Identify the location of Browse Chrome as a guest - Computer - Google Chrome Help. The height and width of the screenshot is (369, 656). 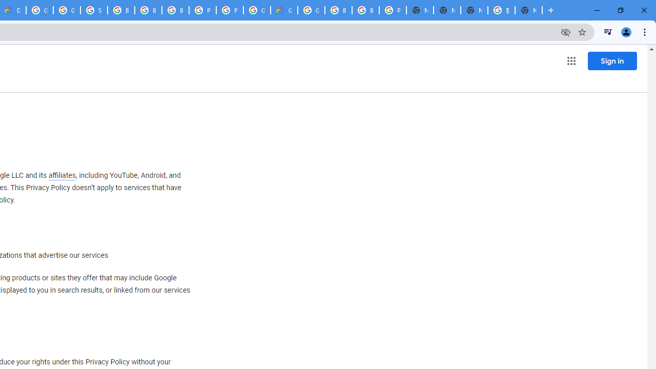
(338, 10).